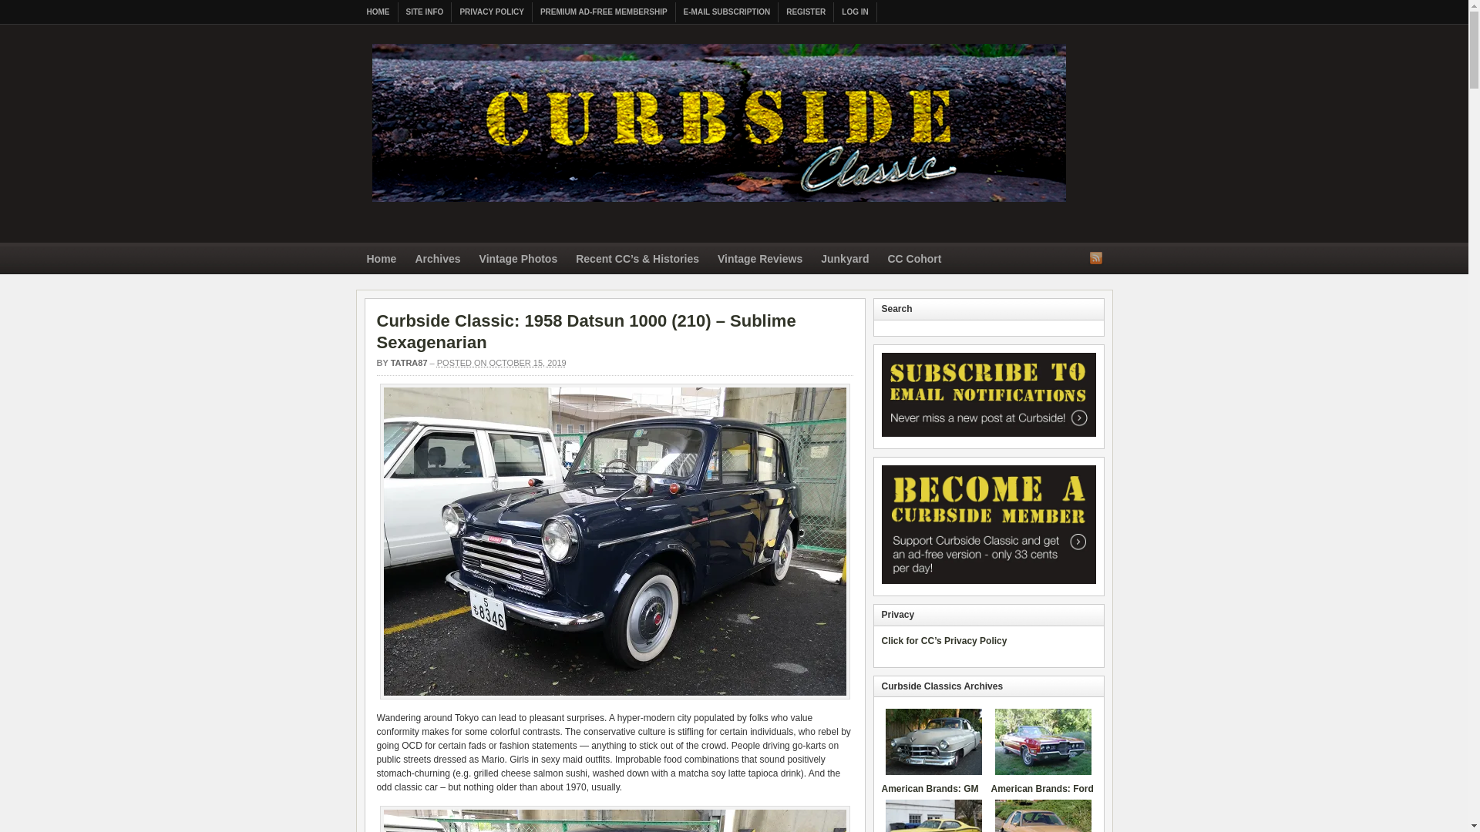  Describe the element at coordinates (728, 12) in the screenshot. I see `E-MAIL SUBSCRIPTION` at that location.